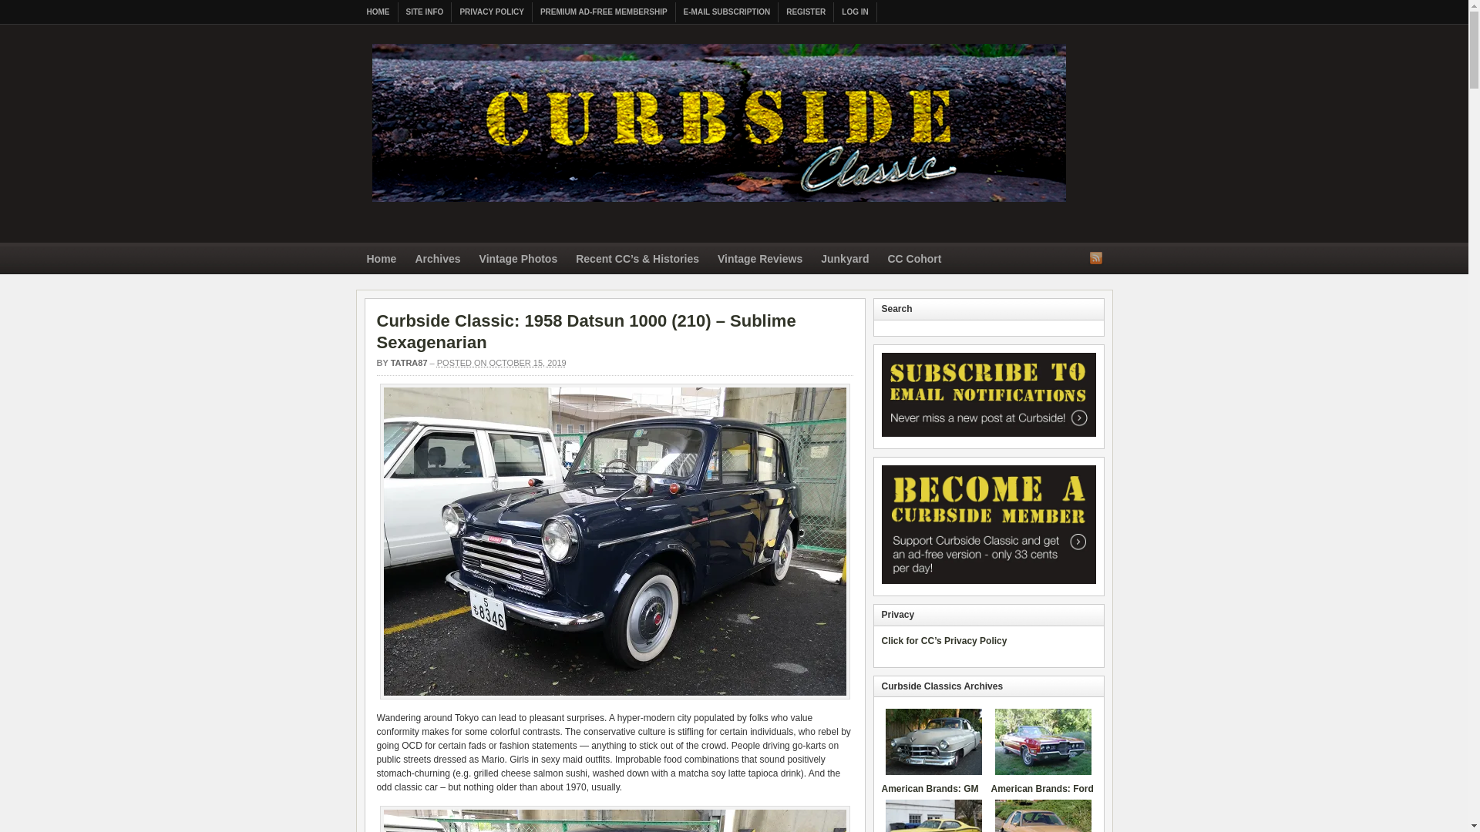  Describe the element at coordinates (728, 12) in the screenshot. I see `E-MAIL SUBSCRIPTION` at that location.